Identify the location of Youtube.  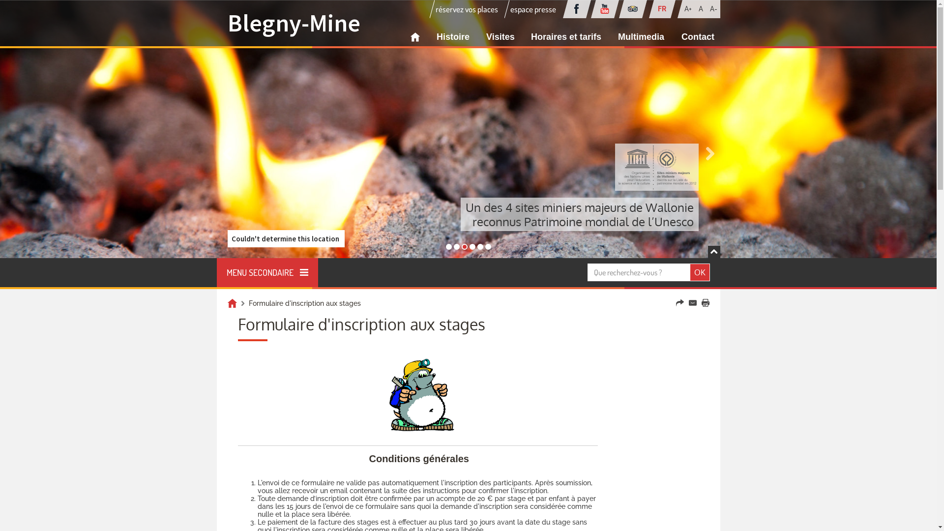
(605, 9).